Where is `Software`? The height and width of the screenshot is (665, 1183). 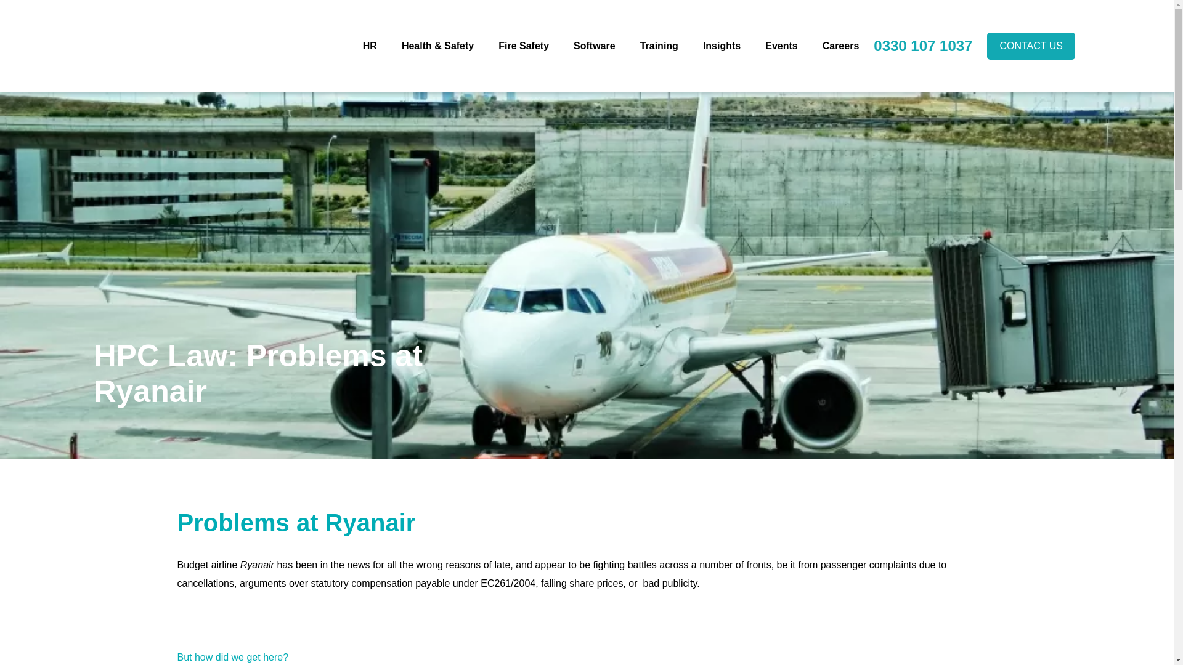
Software is located at coordinates (594, 46).